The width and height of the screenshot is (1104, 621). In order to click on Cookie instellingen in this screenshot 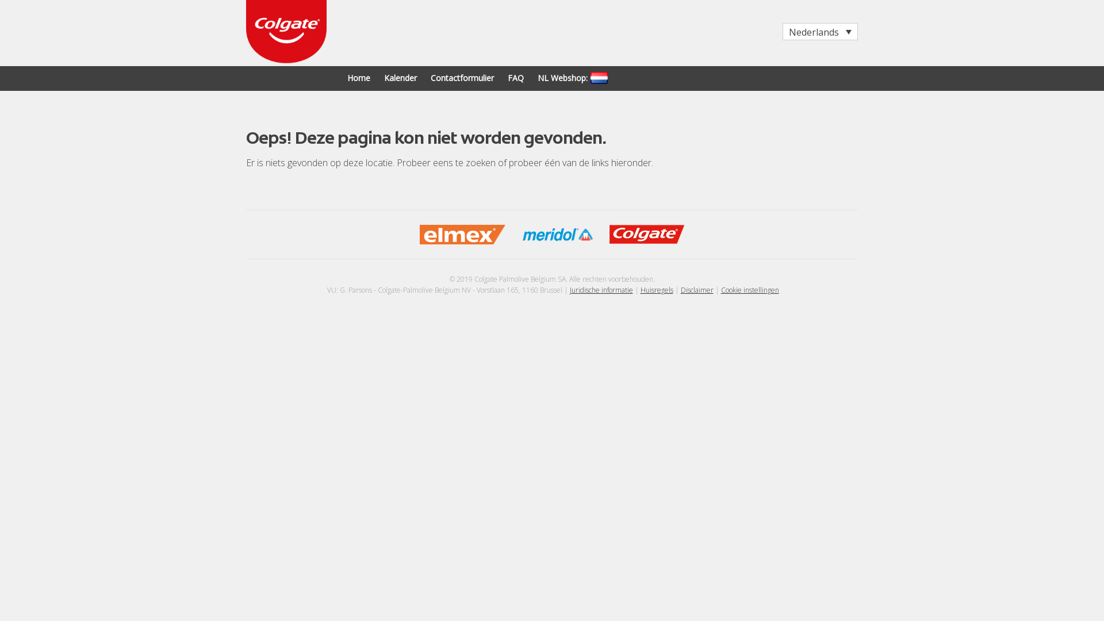, I will do `click(750, 290)`.